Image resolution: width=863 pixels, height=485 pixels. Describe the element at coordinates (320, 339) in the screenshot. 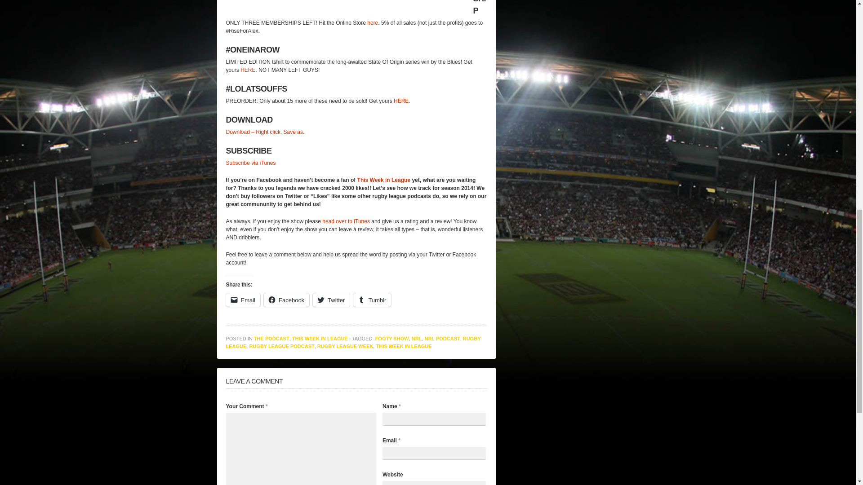

I see `THIS WEEK IN LEAGUE` at that location.